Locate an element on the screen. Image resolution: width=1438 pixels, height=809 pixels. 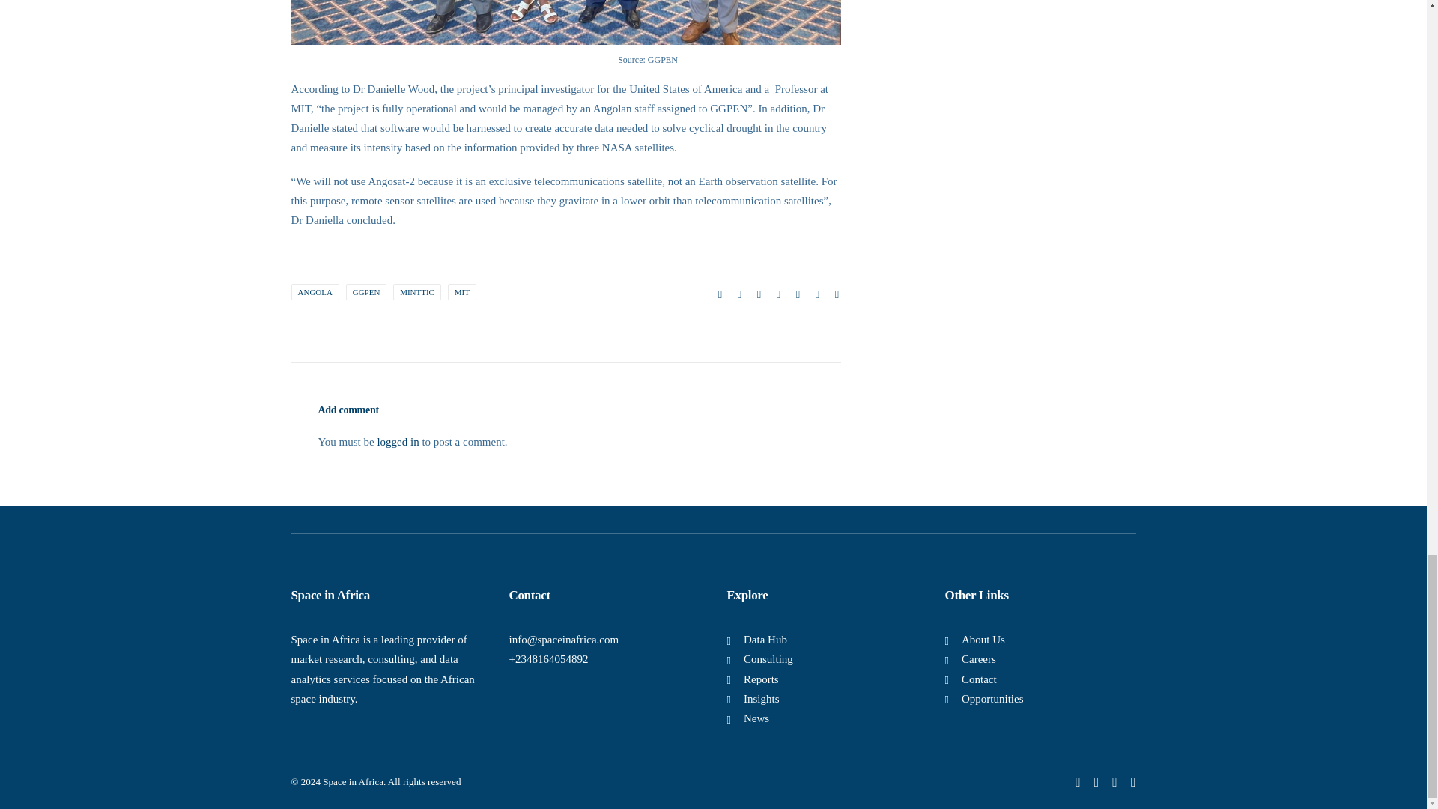
logged in is located at coordinates (397, 442).